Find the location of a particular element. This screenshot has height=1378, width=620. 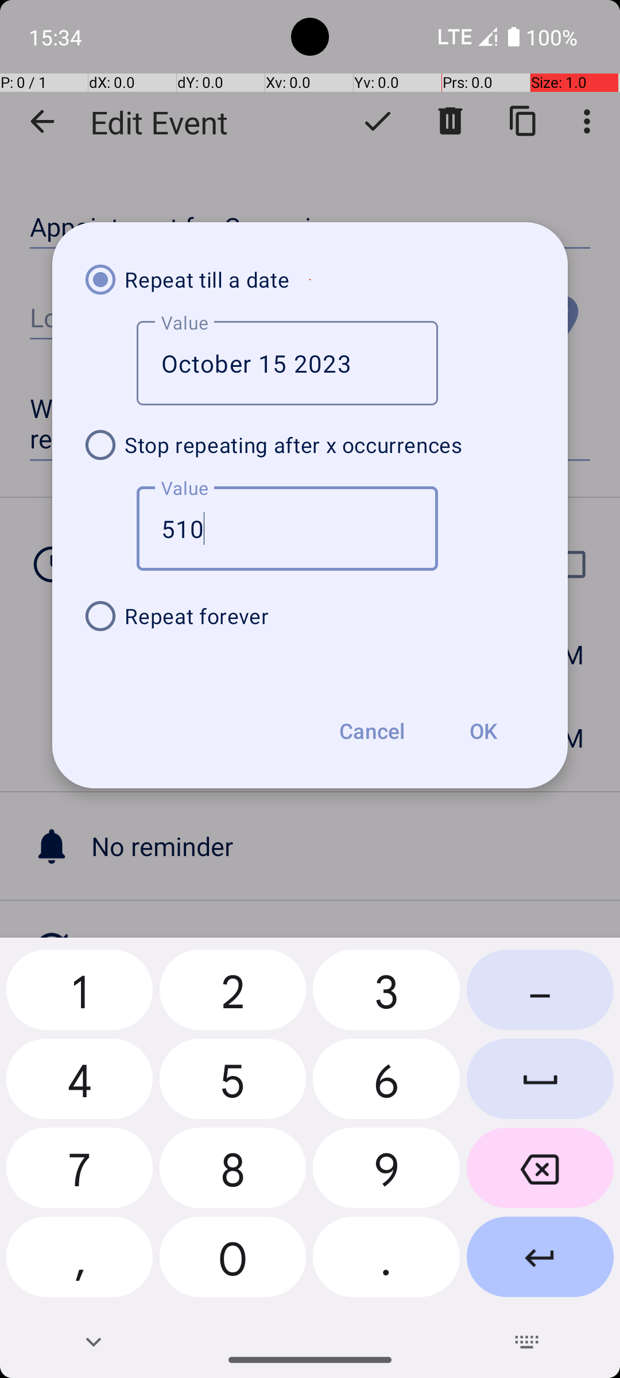

Repeat forever is located at coordinates (310, 616).